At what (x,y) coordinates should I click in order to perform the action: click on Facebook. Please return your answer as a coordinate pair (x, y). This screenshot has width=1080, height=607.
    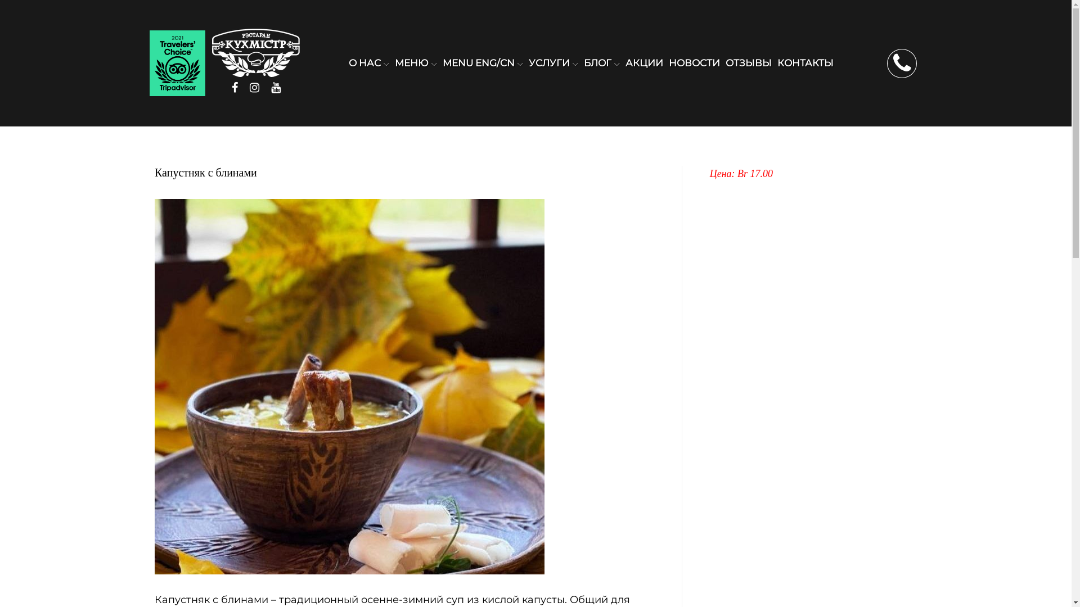
    Looking at the image, I should click on (235, 87).